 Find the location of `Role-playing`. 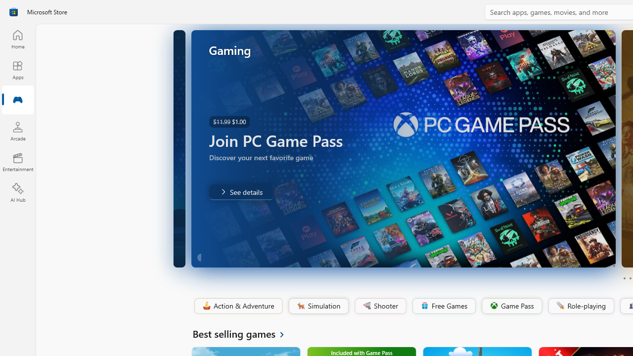

Role-playing is located at coordinates (581, 306).